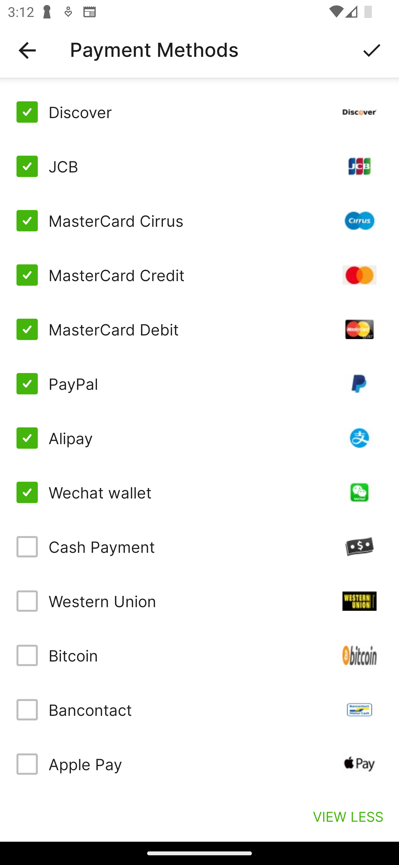 This screenshot has width=399, height=865. I want to click on Western Union, so click(199, 601).